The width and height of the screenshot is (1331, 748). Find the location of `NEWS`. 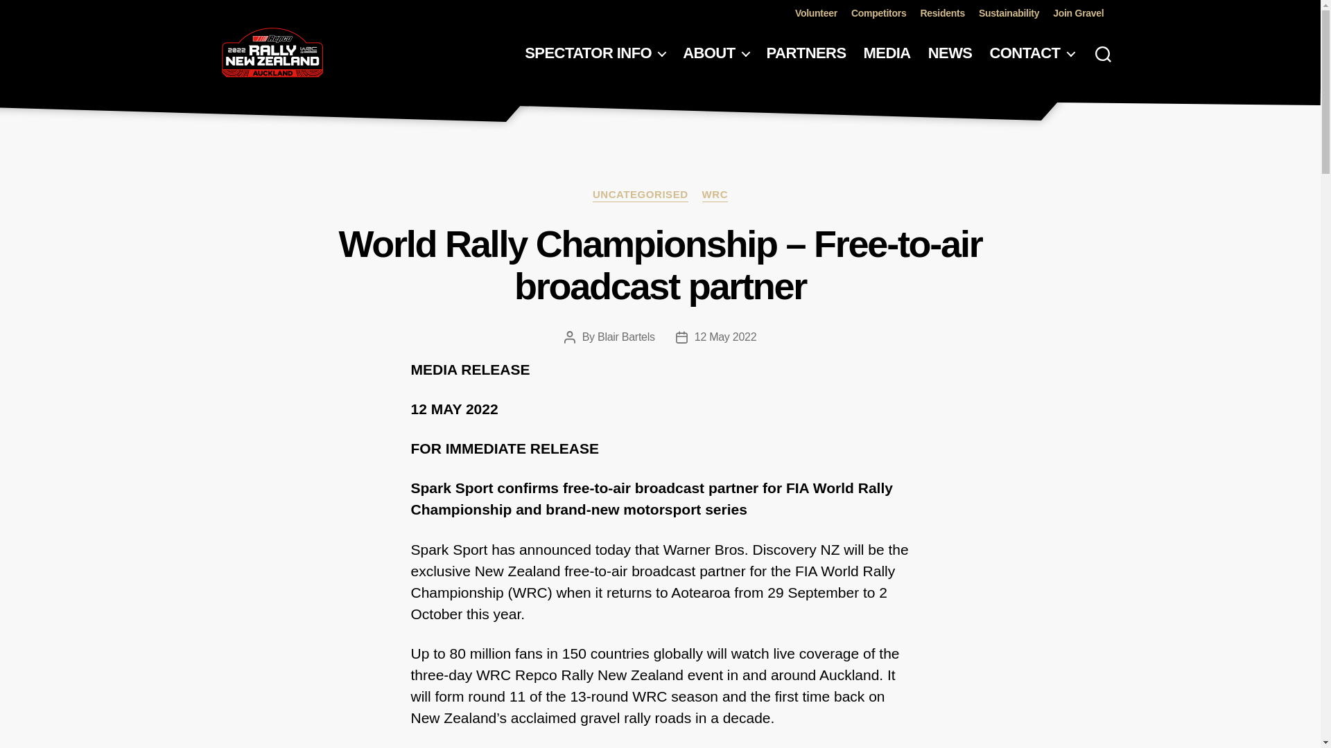

NEWS is located at coordinates (950, 53).